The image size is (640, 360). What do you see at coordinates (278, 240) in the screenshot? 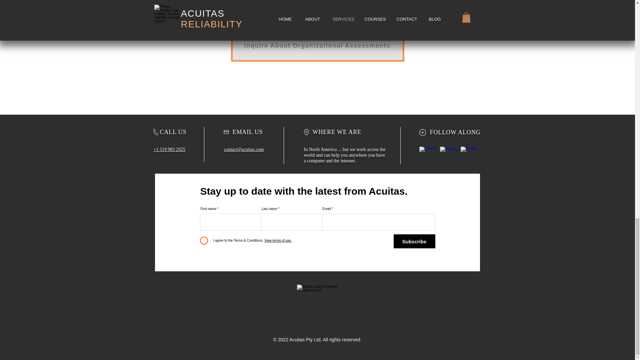
I see `View terms of use.` at bounding box center [278, 240].